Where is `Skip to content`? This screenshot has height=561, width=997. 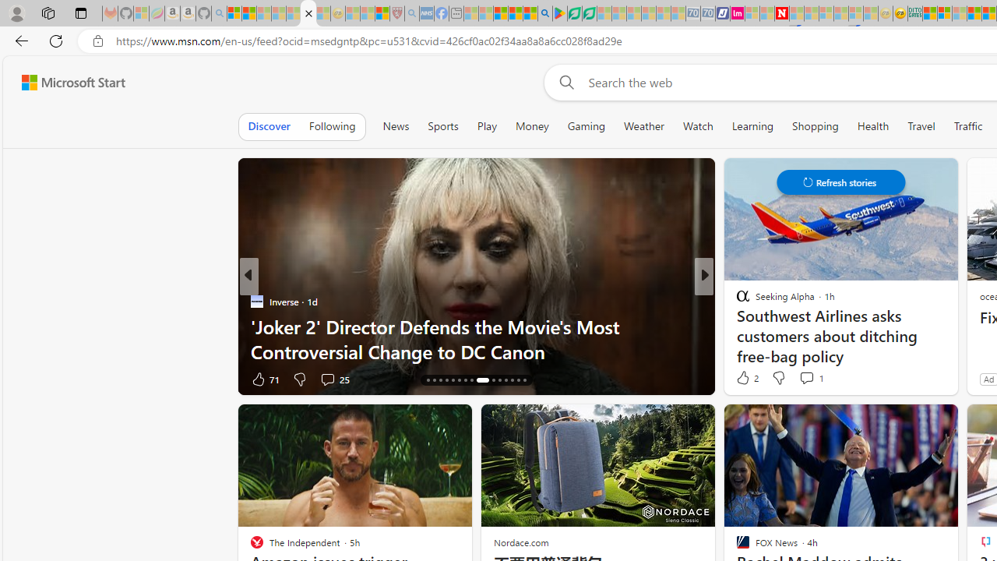
Skip to content is located at coordinates (67, 83).